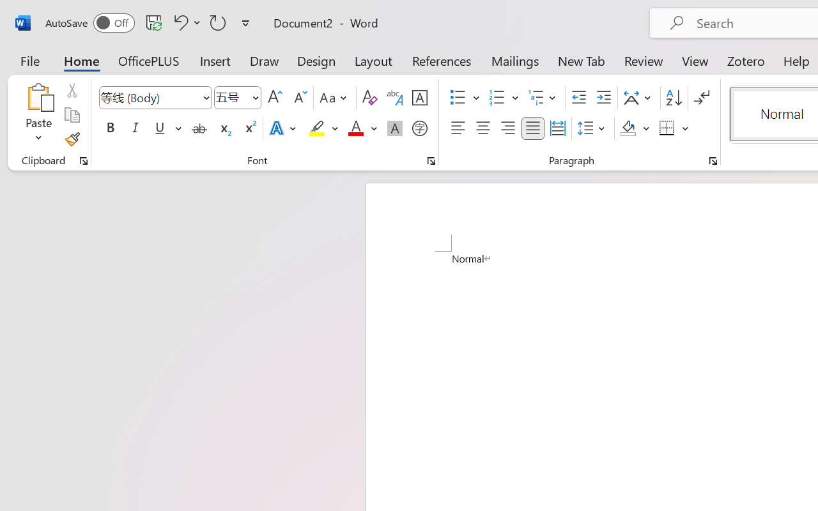 The image size is (818, 511). What do you see at coordinates (179, 22) in the screenshot?
I see `Undo Apply Quick Style` at bounding box center [179, 22].